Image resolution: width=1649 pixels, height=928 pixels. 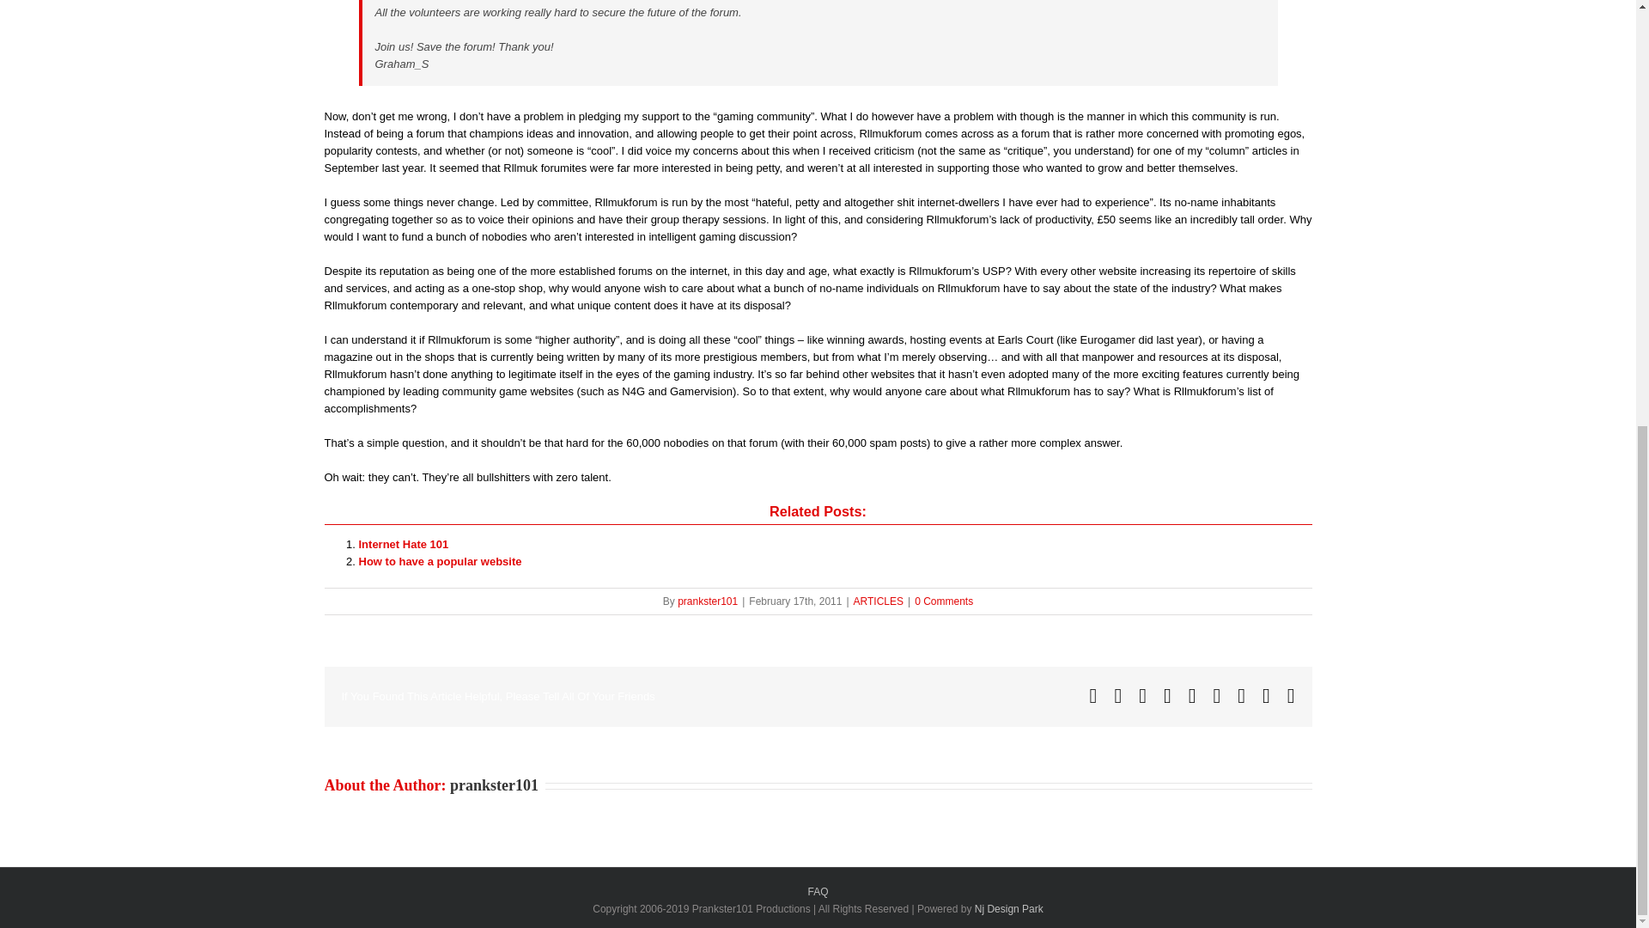 What do you see at coordinates (1008, 908) in the screenshot?
I see `Nj Design Park` at bounding box center [1008, 908].